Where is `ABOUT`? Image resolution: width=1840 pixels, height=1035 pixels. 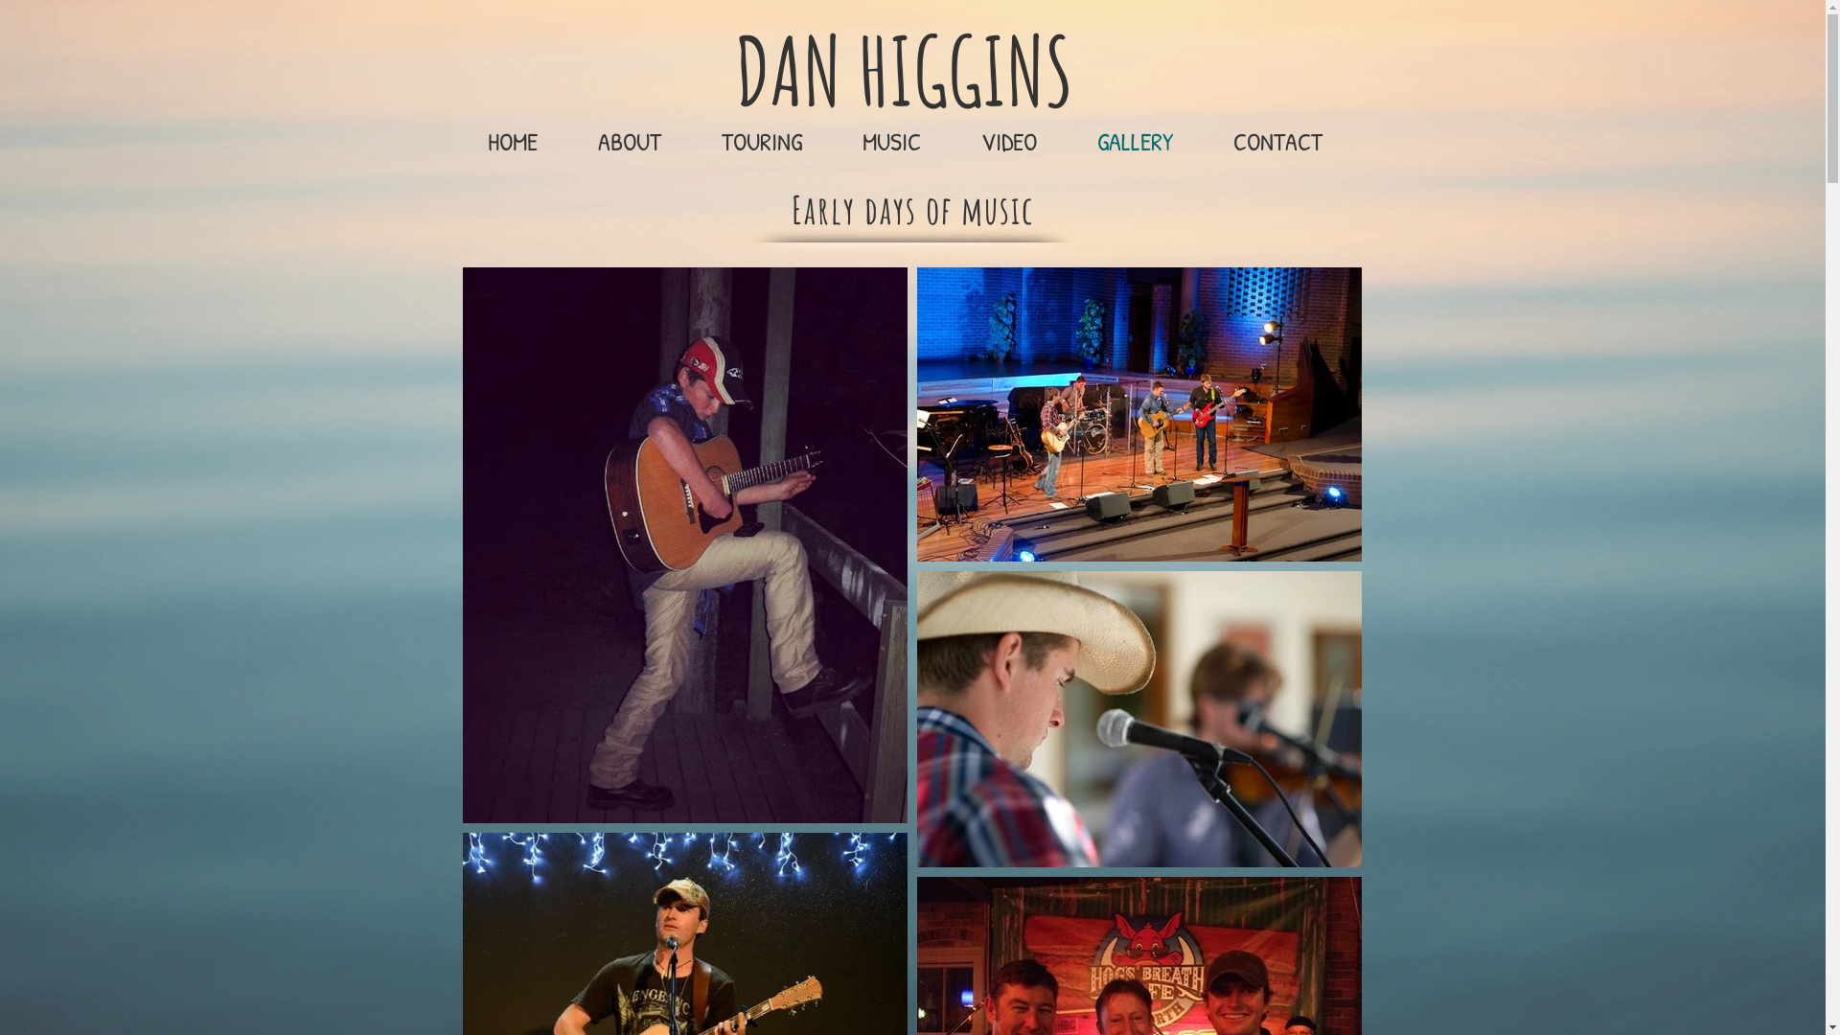
ABOUT is located at coordinates (629, 142).